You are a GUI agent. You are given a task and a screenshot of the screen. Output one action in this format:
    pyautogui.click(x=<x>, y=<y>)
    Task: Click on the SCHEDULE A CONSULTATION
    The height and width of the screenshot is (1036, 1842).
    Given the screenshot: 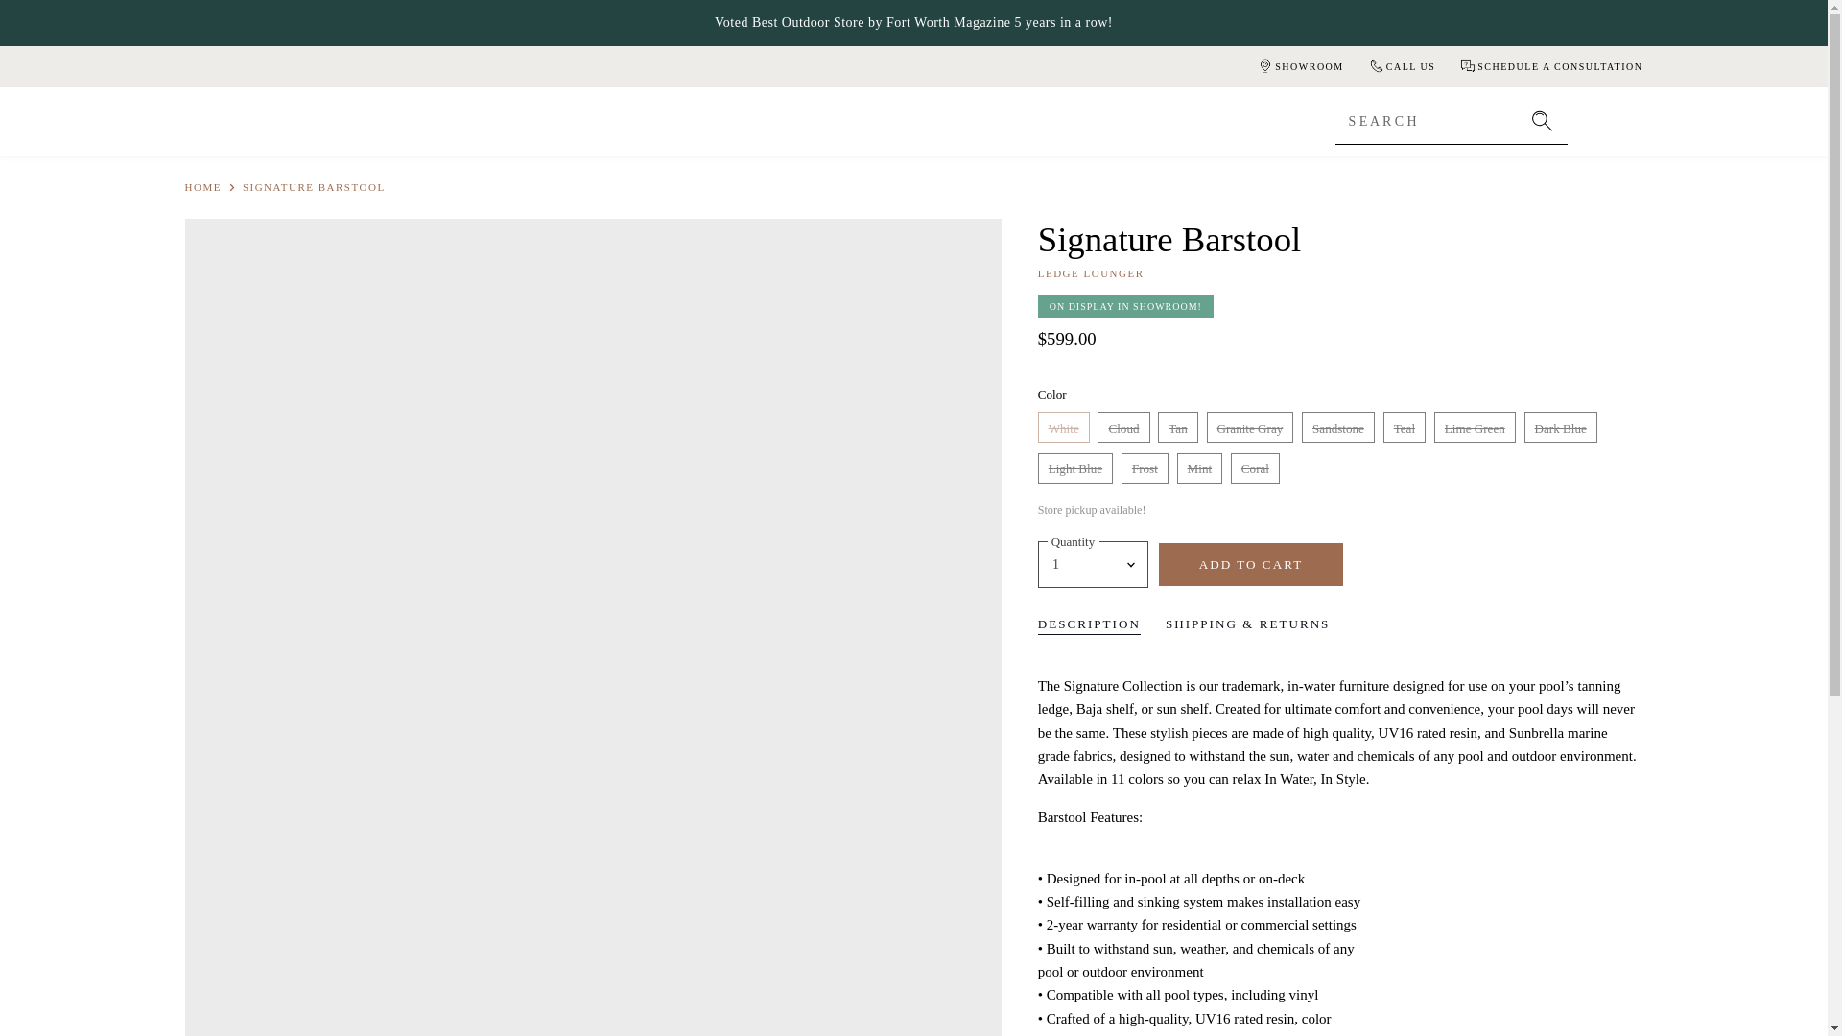 What is the action you would take?
    pyautogui.click(x=1550, y=65)
    